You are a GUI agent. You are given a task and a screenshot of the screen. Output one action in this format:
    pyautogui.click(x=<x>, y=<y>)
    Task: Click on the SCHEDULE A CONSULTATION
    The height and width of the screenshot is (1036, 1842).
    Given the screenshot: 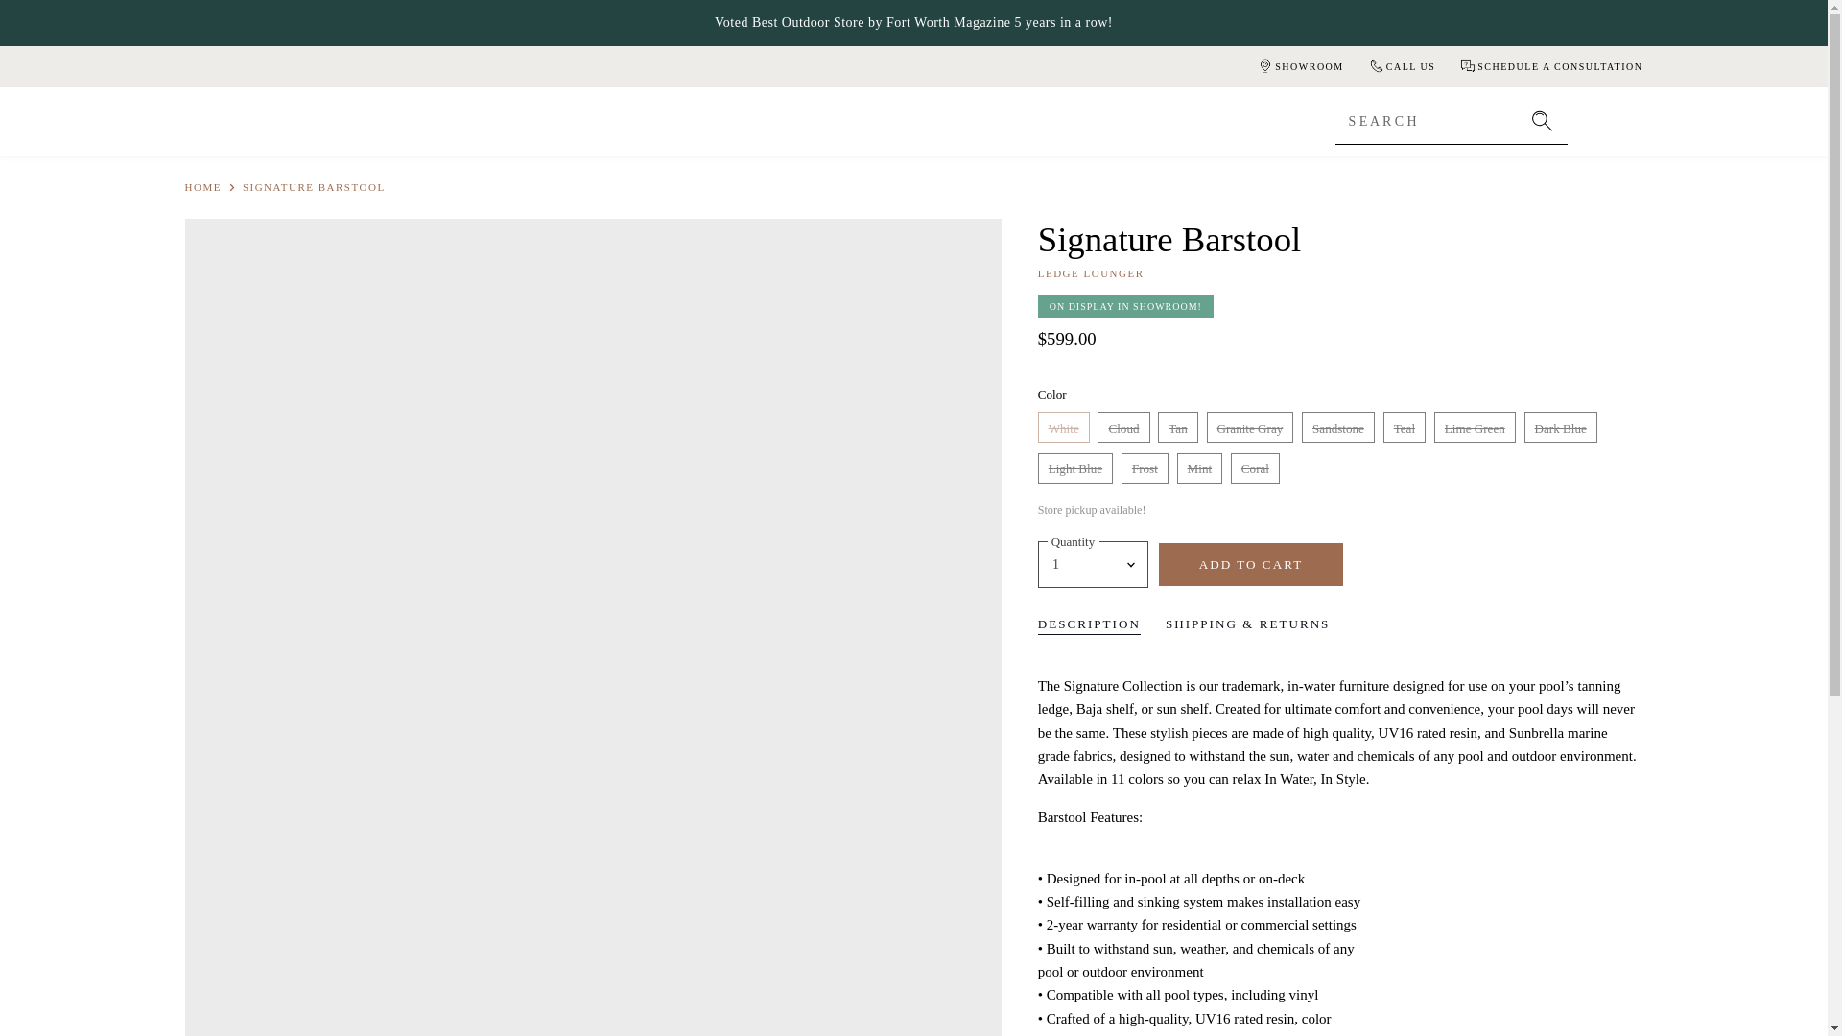 What is the action you would take?
    pyautogui.click(x=1550, y=65)
    